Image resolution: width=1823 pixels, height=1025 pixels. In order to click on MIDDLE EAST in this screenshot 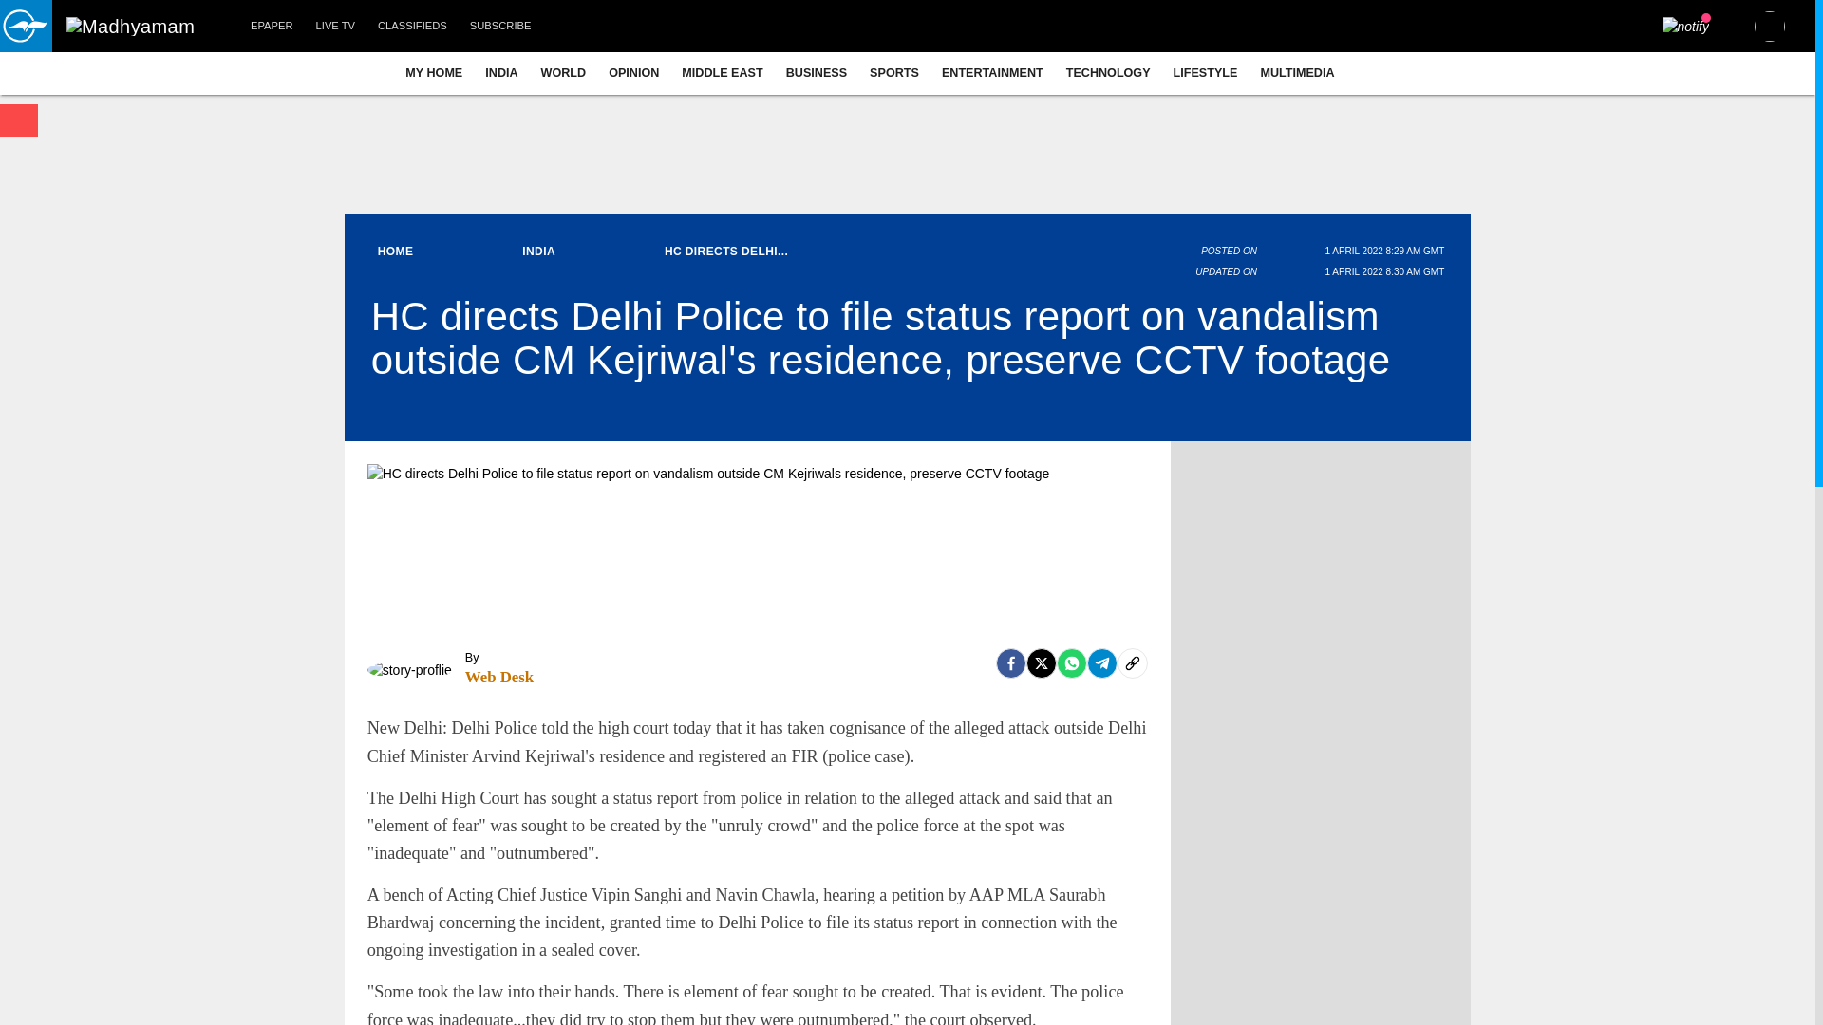, I will do `click(722, 72)`.